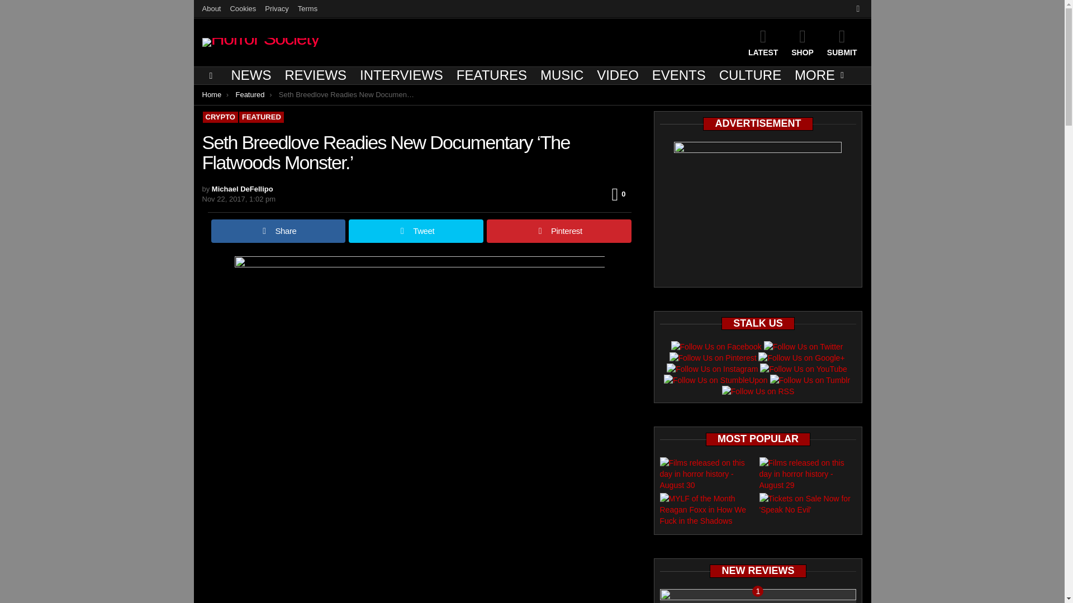 The image size is (1073, 603). What do you see at coordinates (716, 380) in the screenshot?
I see `Follow Us on StumbleUpon` at bounding box center [716, 380].